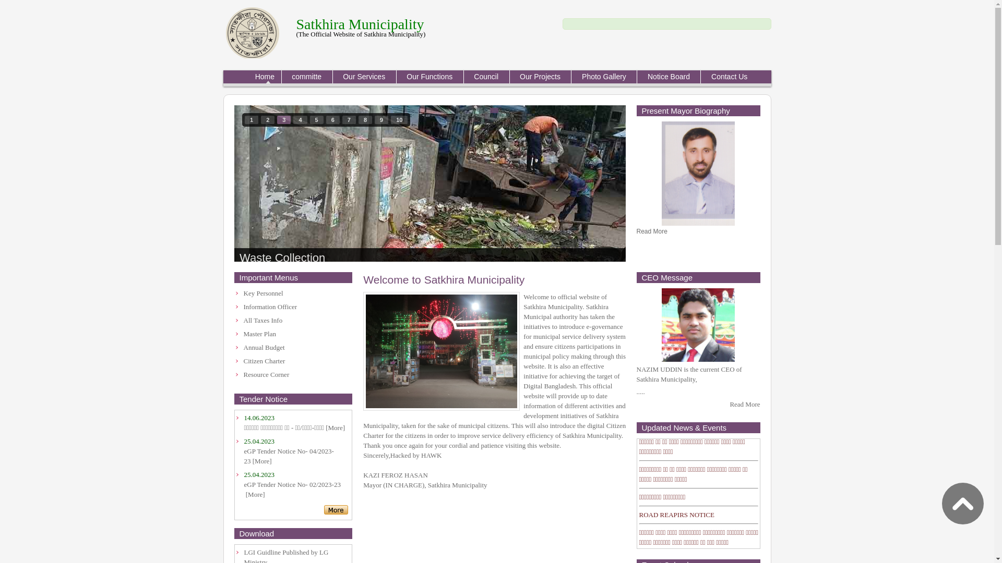  I want to click on Welcome to Satkhira Municipality, so click(444, 279).